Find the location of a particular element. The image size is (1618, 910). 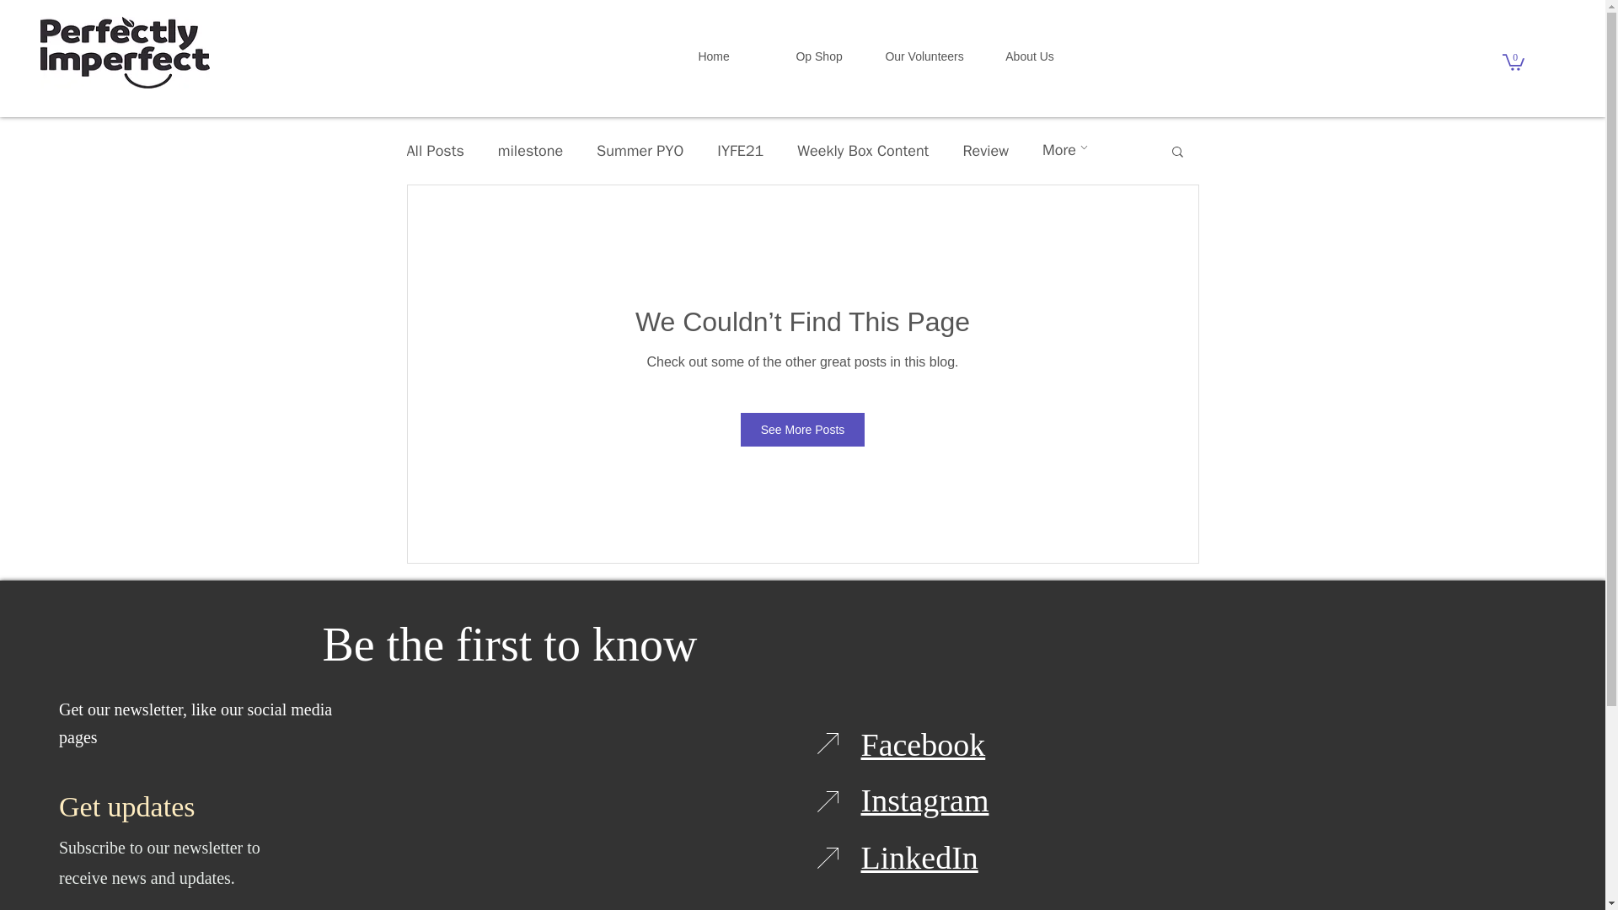

See More Posts is located at coordinates (803, 430).